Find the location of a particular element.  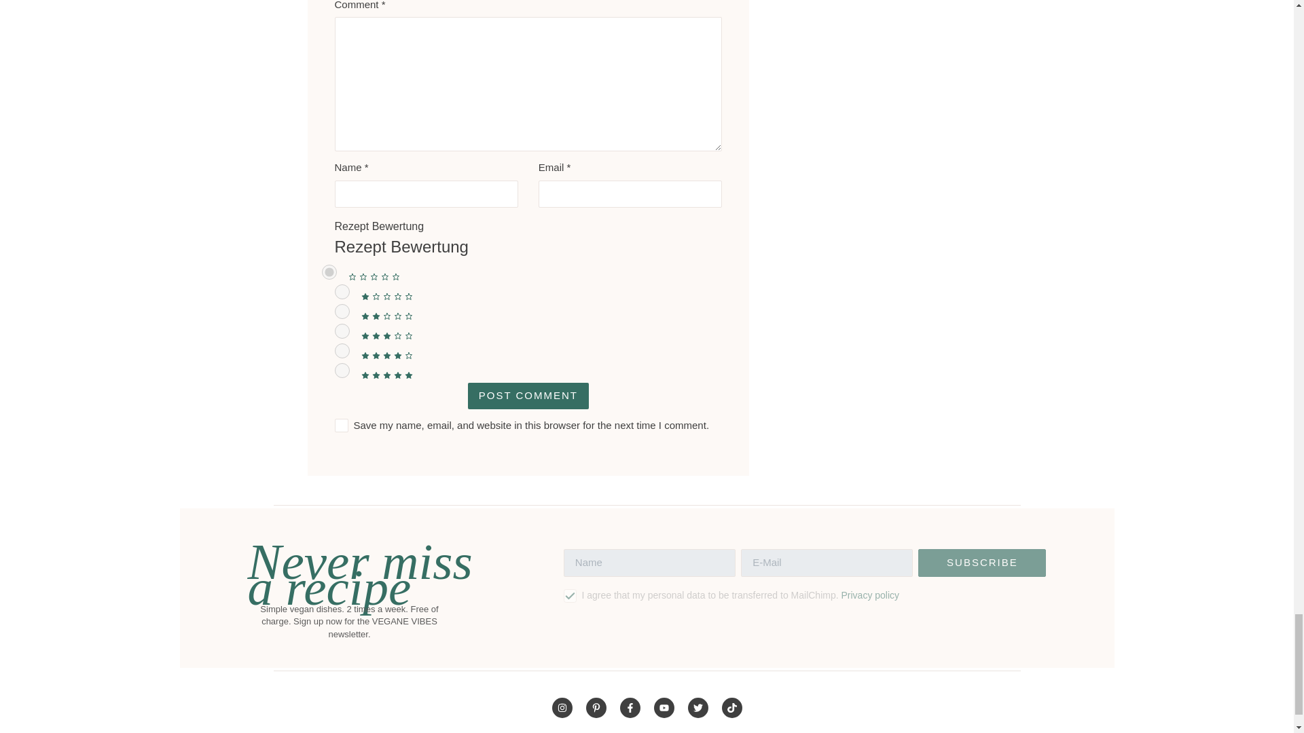

2 is located at coordinates (341, 311).